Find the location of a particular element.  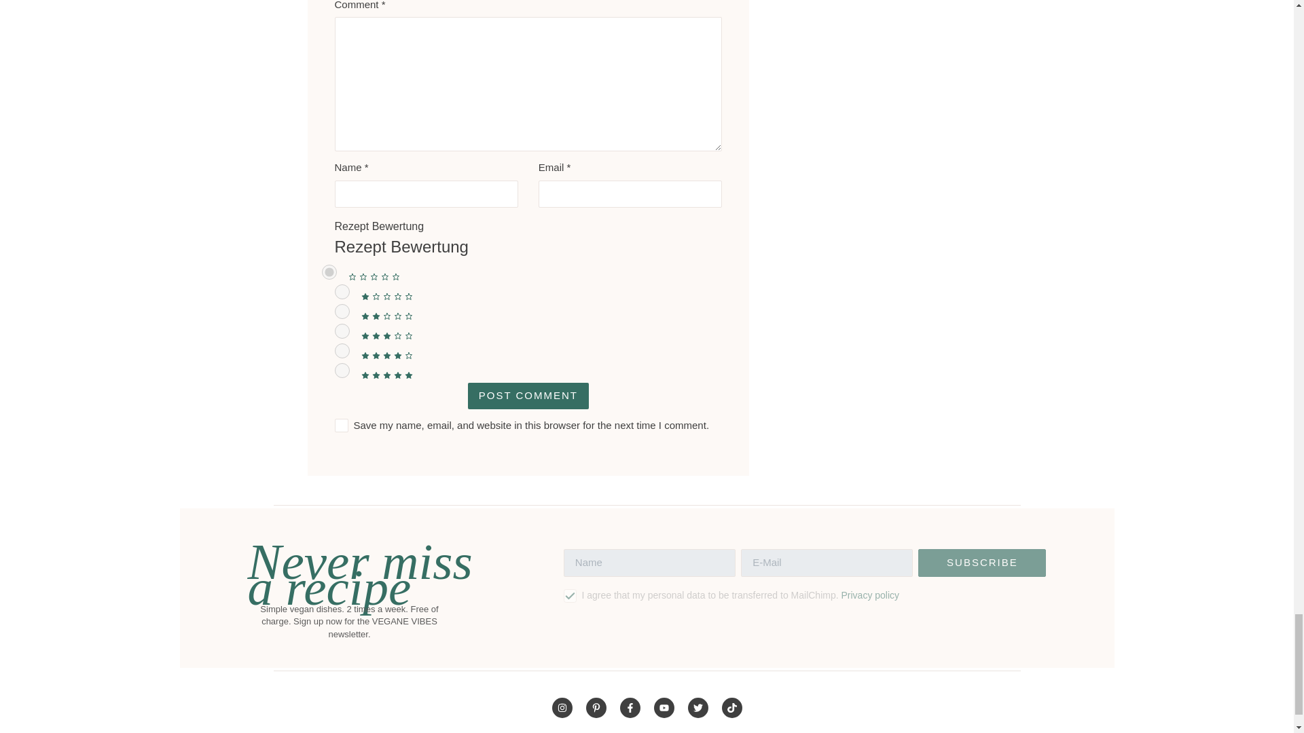

2 is located at coordinates (341, 311).